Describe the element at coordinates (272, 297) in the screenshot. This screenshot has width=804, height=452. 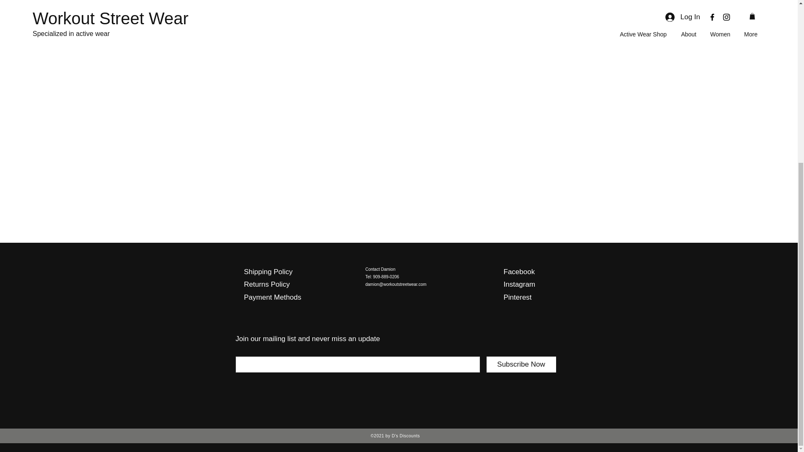
I see `Payment Methods` at that location.